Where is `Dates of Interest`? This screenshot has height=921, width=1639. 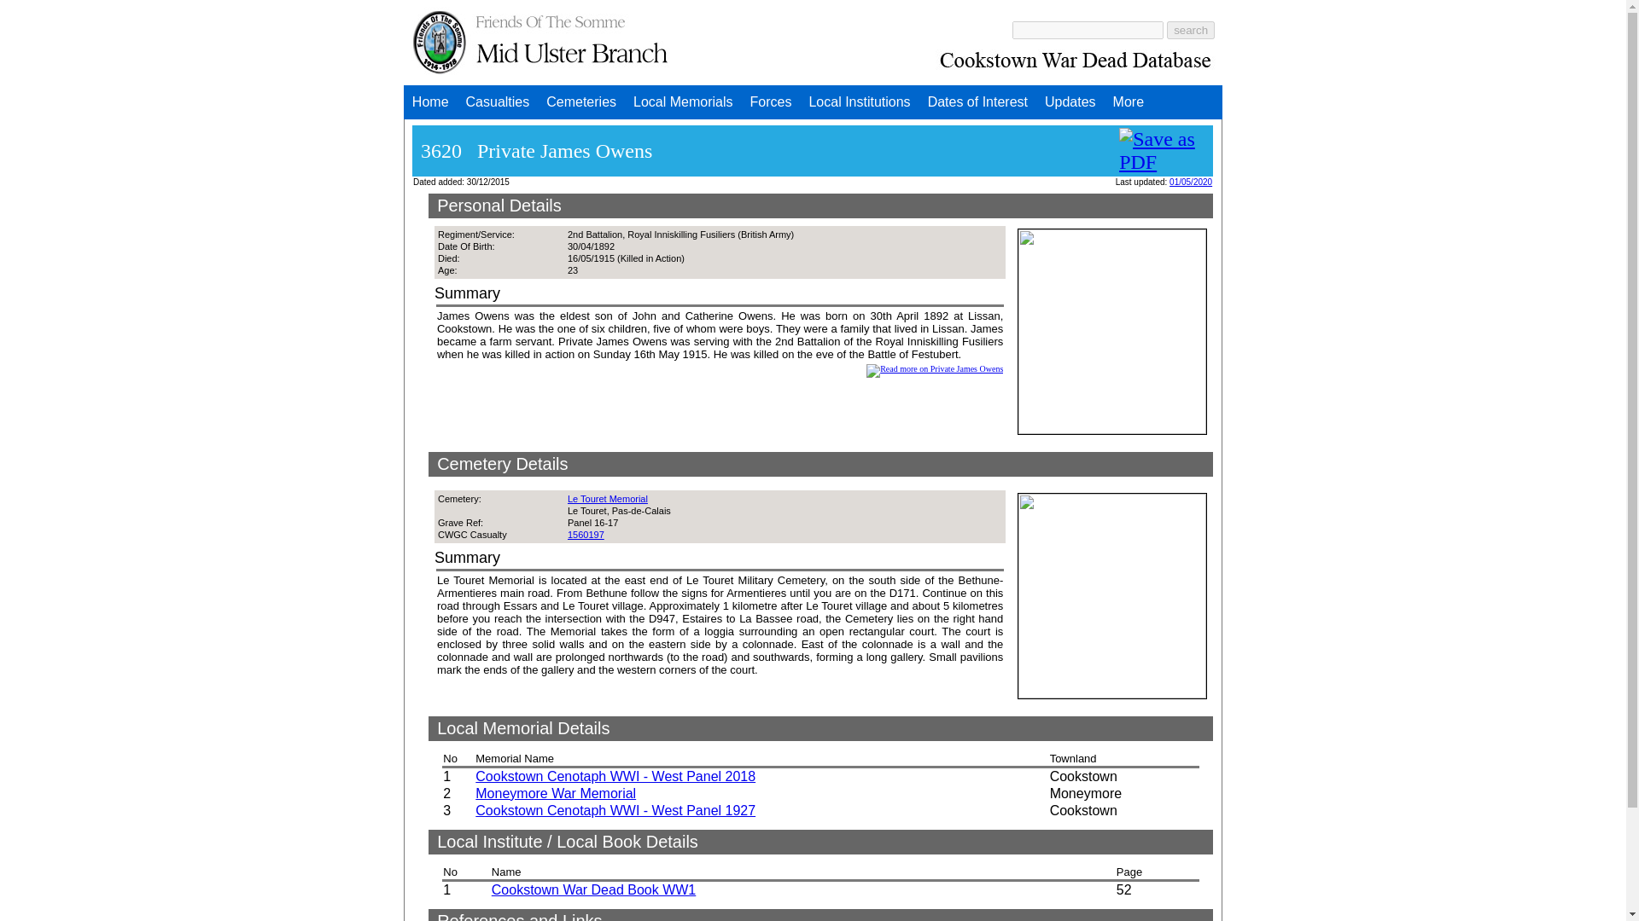
Dates of Interest is located at coordinates (977, 102).